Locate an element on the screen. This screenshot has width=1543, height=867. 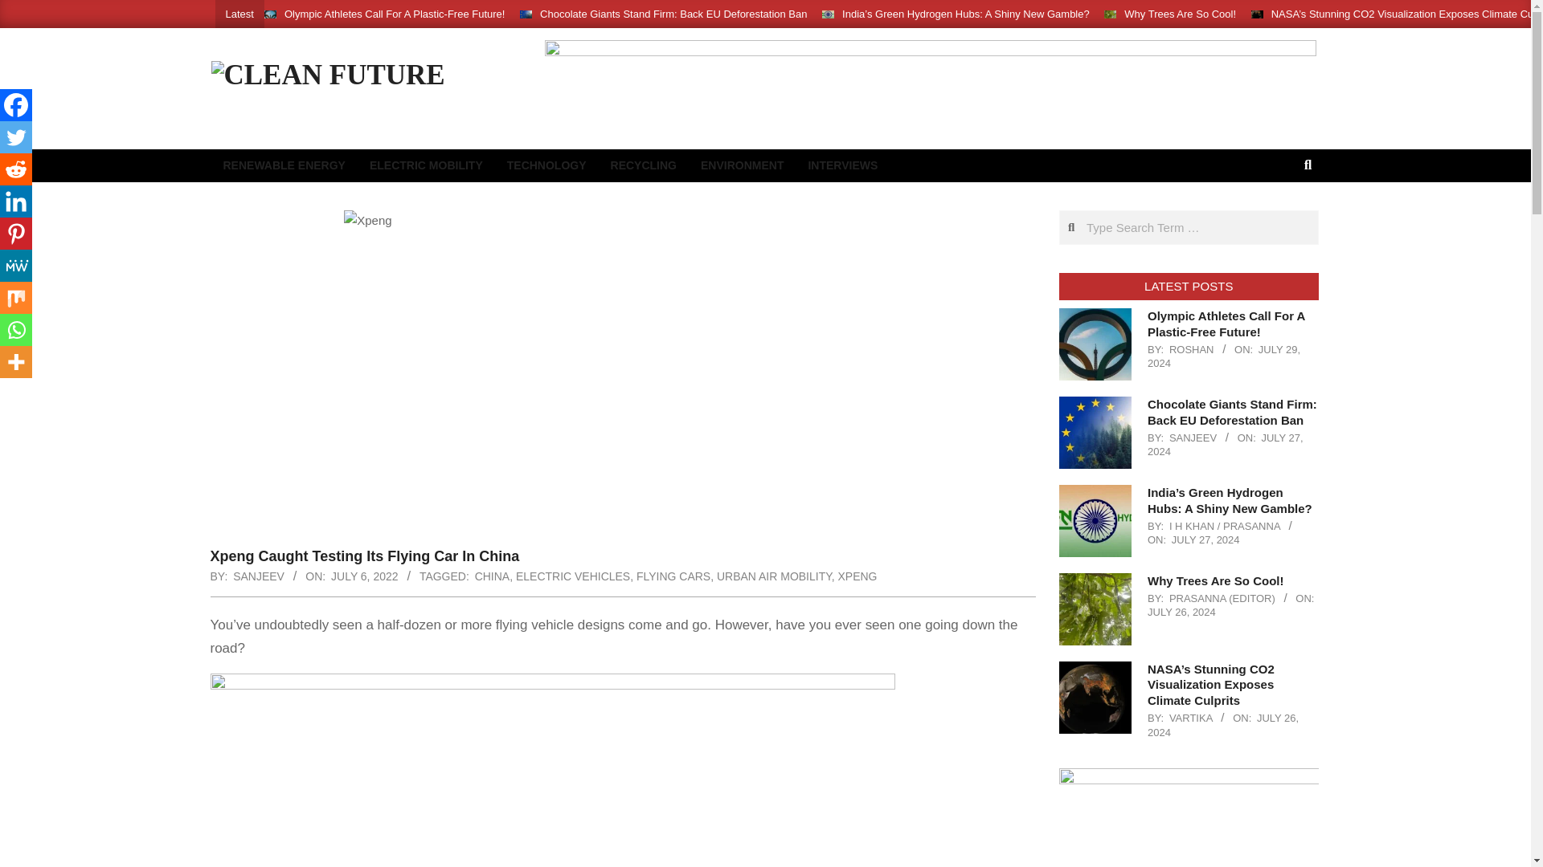
Saturday, July 27, 2024, 1:32 pm is located at coordinates (1226, 445).